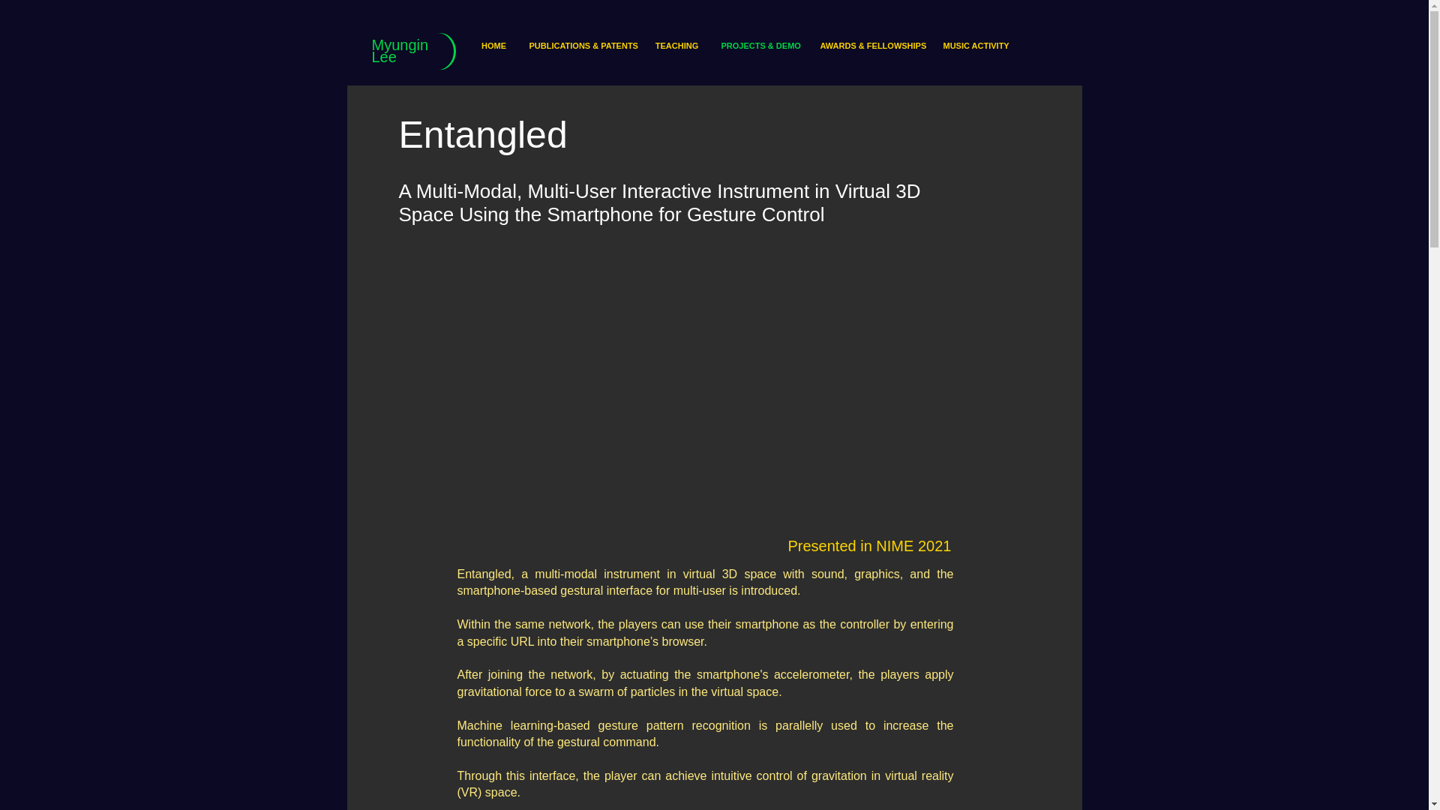 This screenshot has width=1440, height=810. Describe the element at coordinates (400, 51) in the screenshot. I see `Myungin Lee` at that location.